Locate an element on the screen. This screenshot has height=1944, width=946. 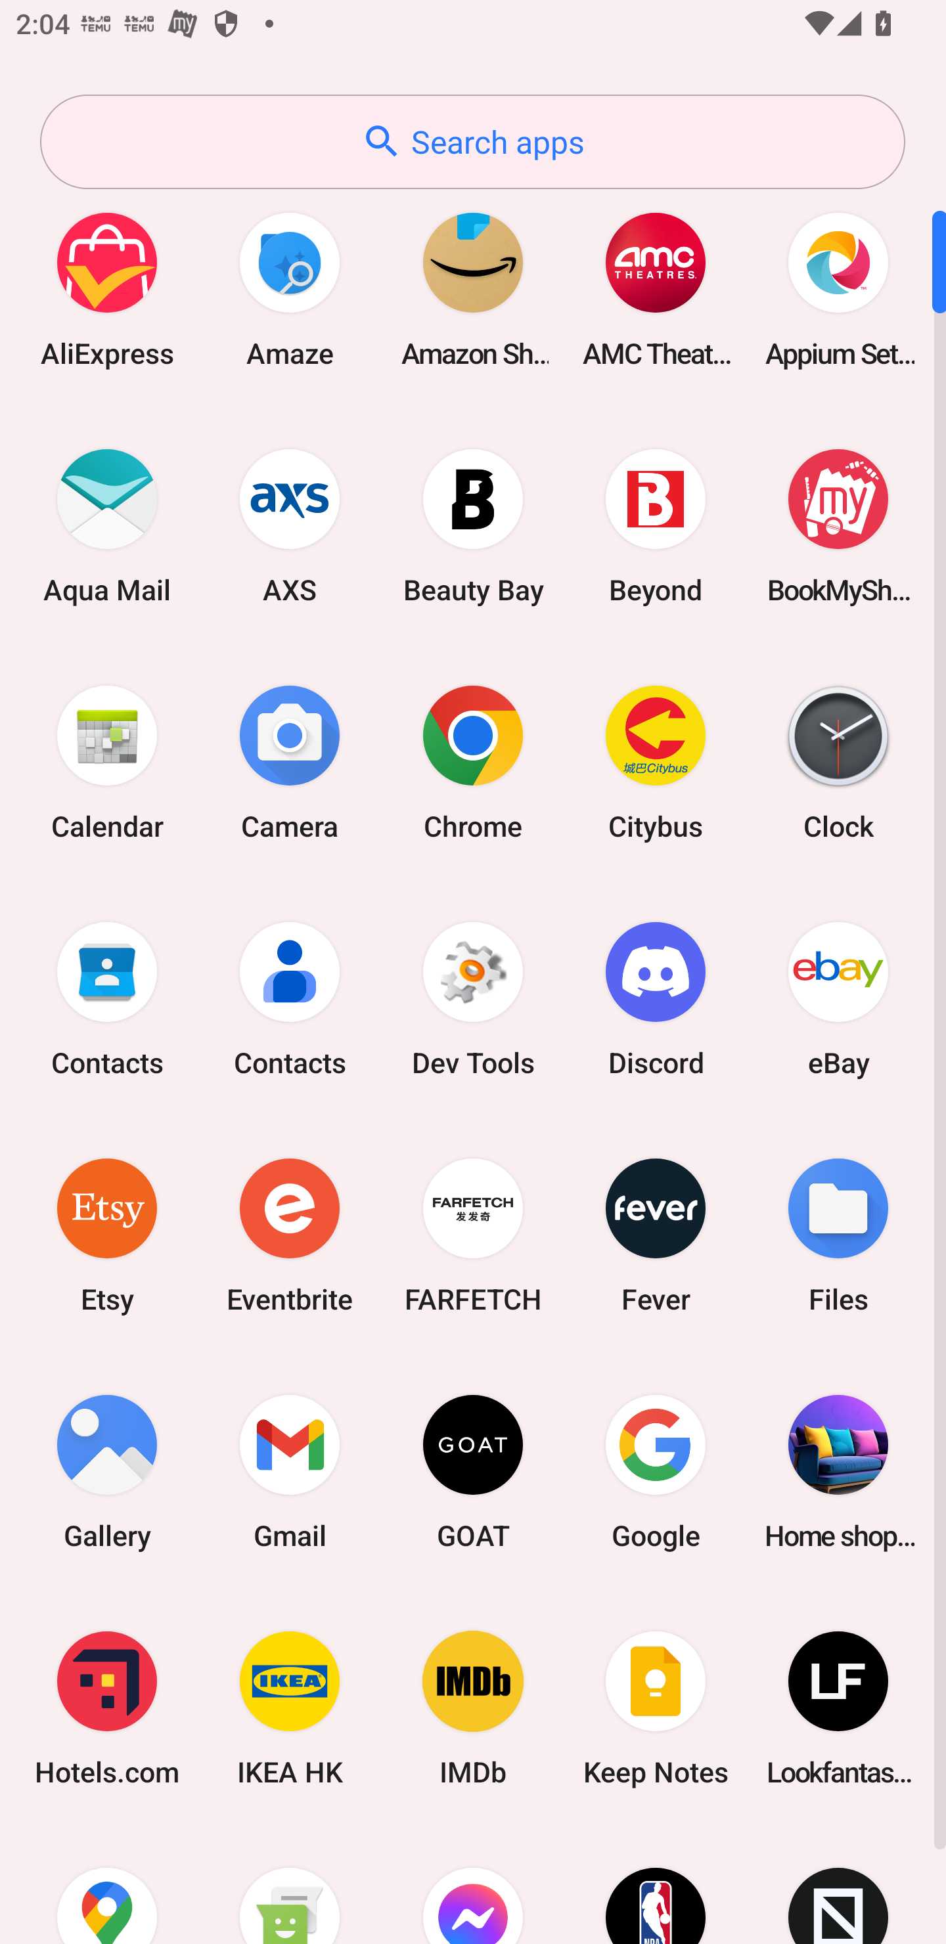
Contacts is located at coordinates (290, 998).